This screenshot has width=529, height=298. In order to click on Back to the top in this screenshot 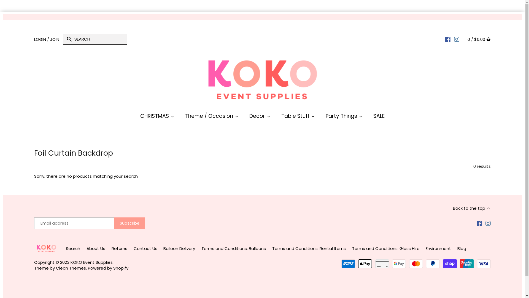, I will do `click(472, 208)`.